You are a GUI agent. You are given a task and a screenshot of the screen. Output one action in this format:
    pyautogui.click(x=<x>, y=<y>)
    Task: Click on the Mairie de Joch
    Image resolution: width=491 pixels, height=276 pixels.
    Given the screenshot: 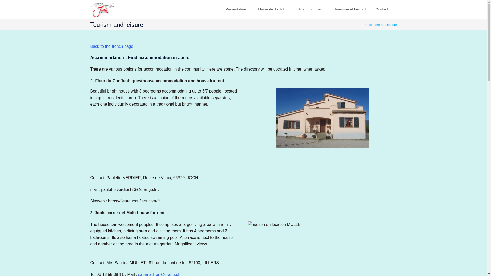 What is the action you would take?
    pyautogui.click(x=272, y=9)
    